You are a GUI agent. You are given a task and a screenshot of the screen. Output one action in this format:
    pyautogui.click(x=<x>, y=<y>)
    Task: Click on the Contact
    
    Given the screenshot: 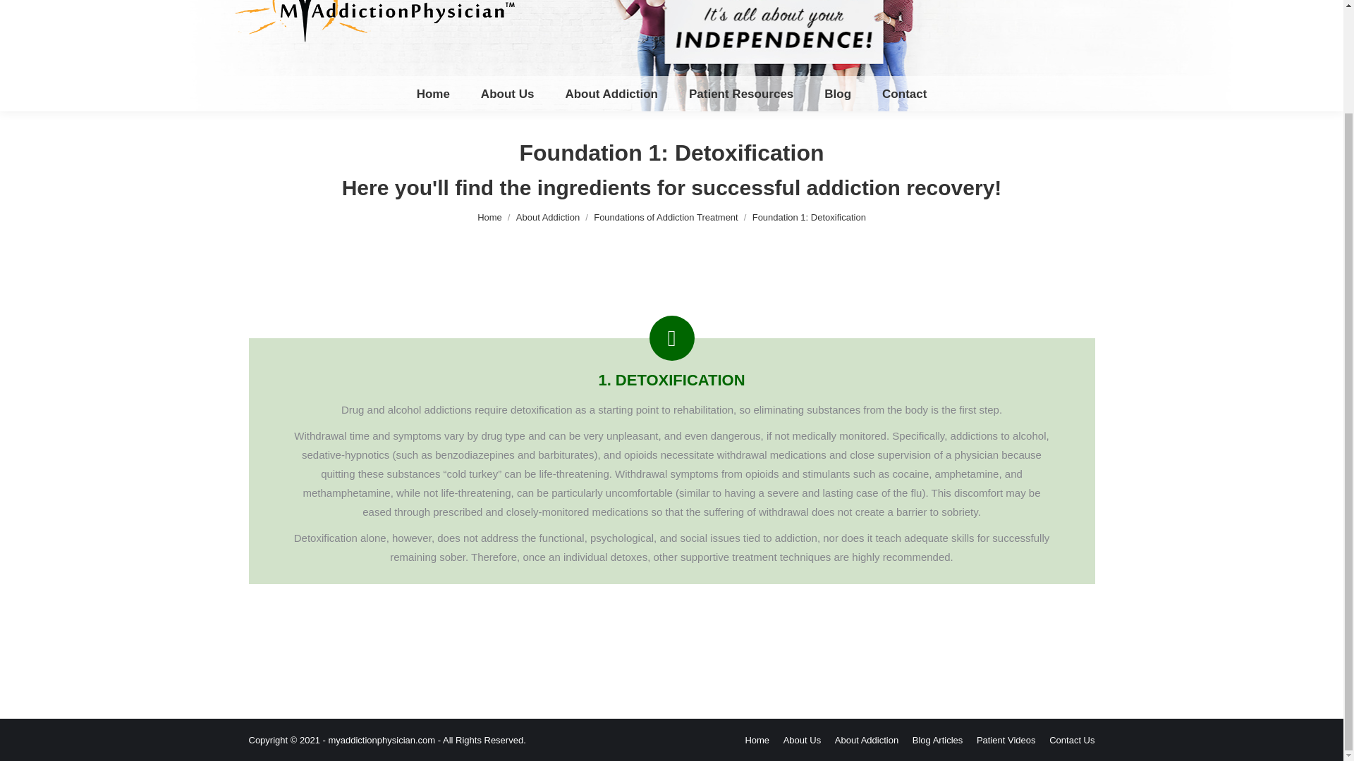 What is the action you would take?
    pyautogui.click(x=904, y=93)
    